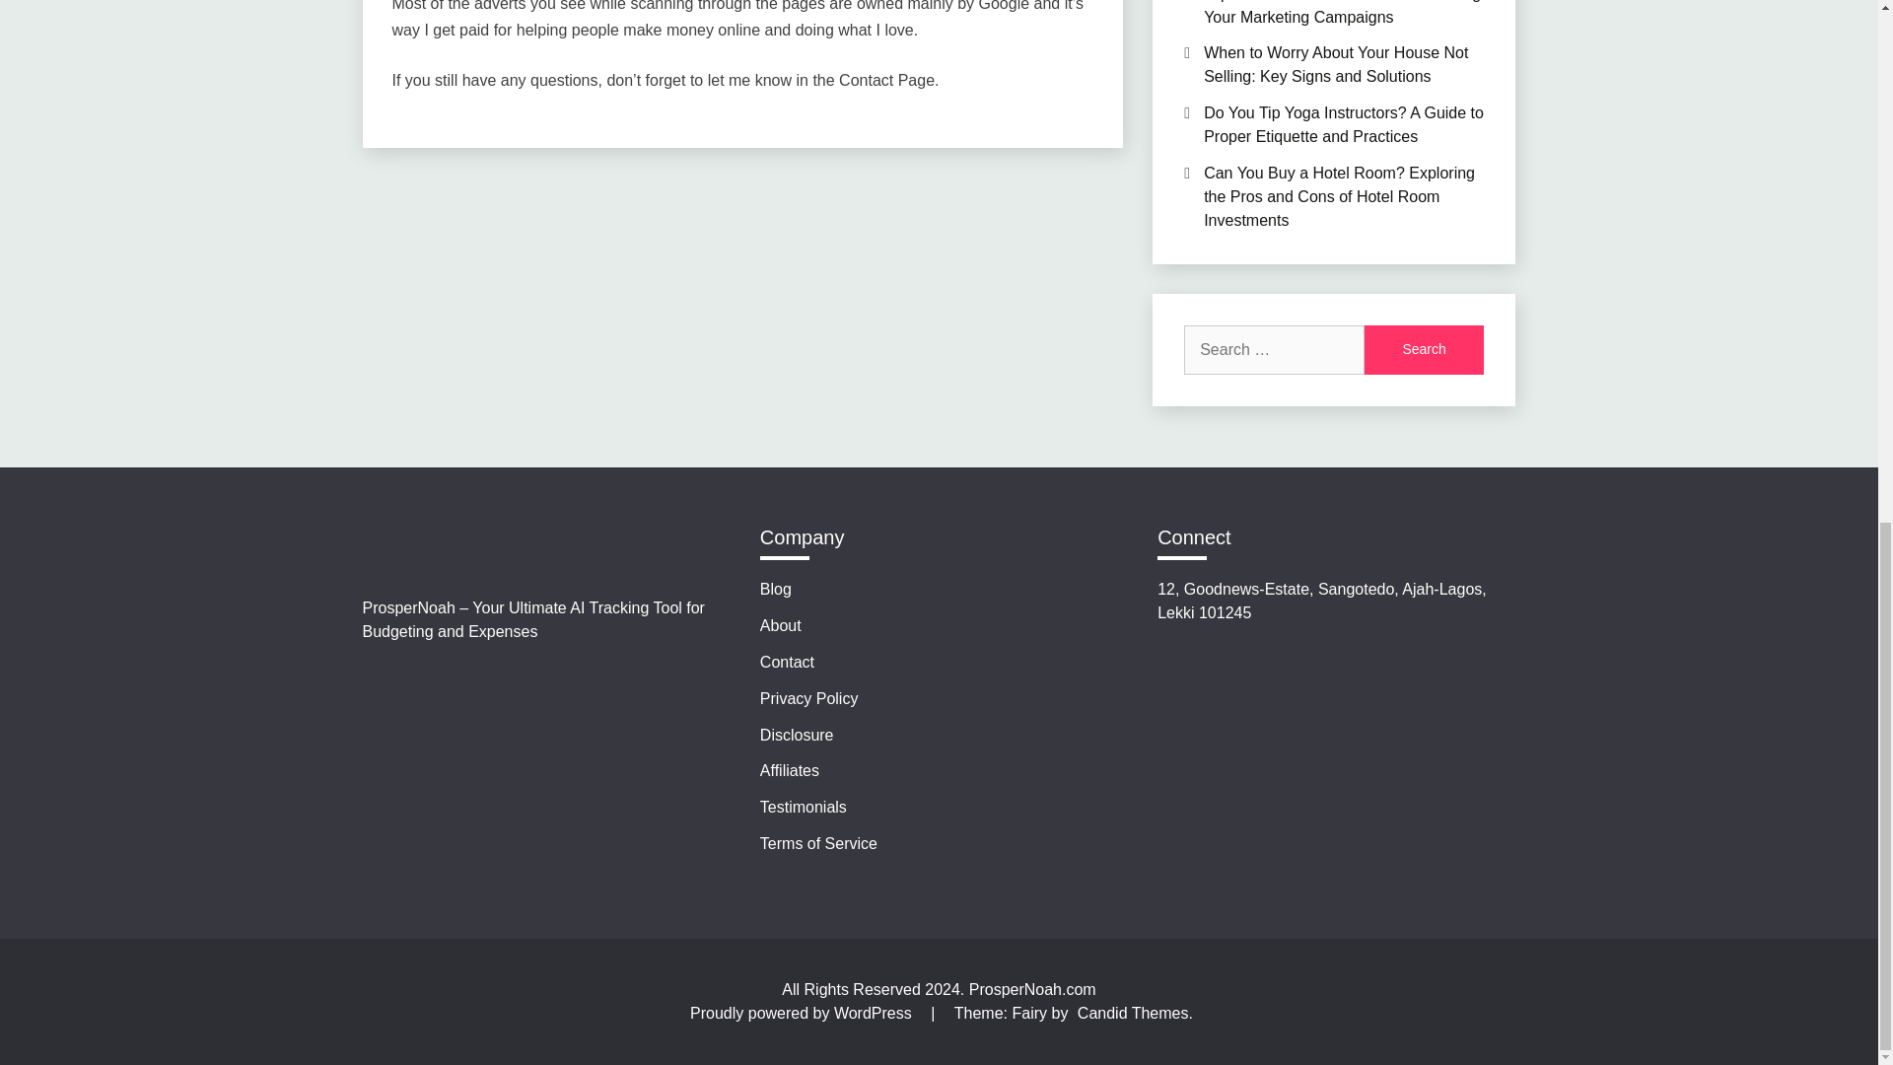  I want to click on Search, so click(1424, 350).